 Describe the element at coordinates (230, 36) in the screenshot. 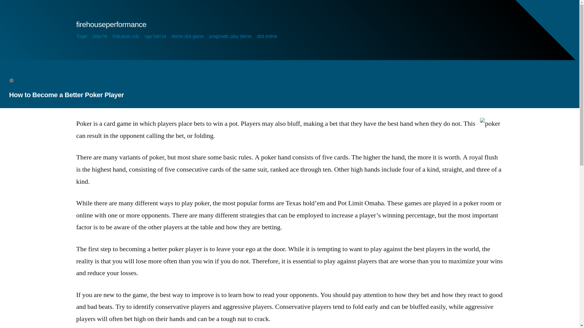

I see `pragmatic play demo` at that location.